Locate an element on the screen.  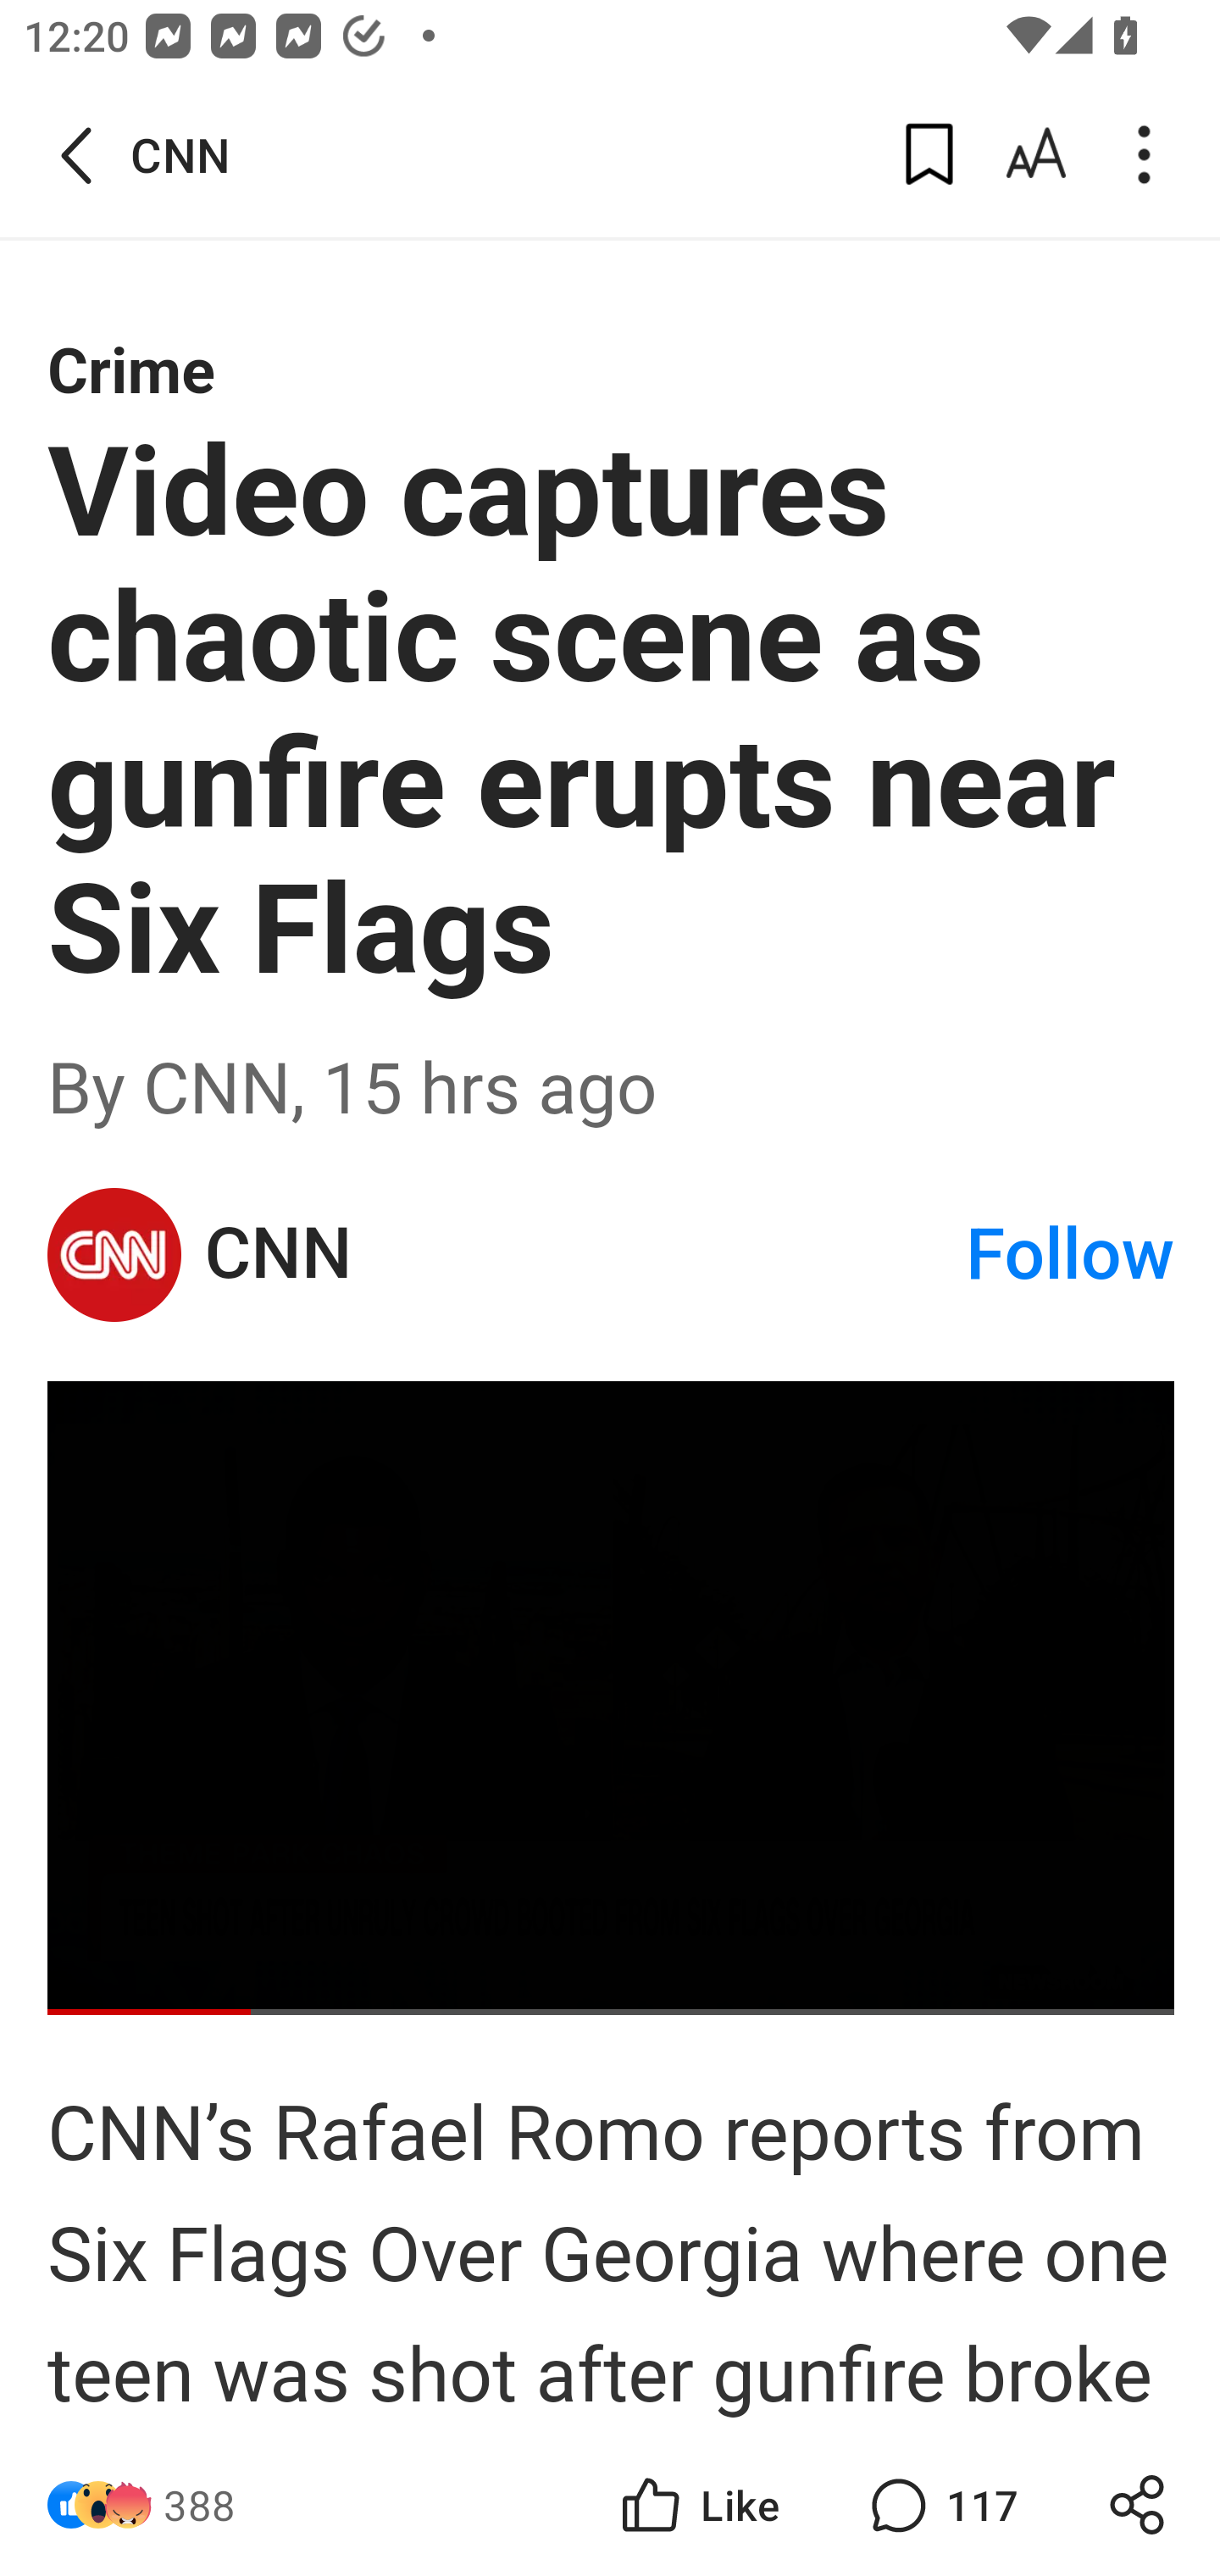
388 is located at coordinates (200, 2505).